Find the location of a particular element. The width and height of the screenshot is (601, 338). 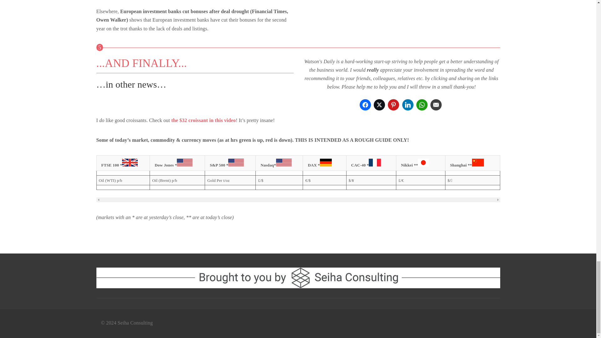

Share on Email is located at coordinates (436, 105).